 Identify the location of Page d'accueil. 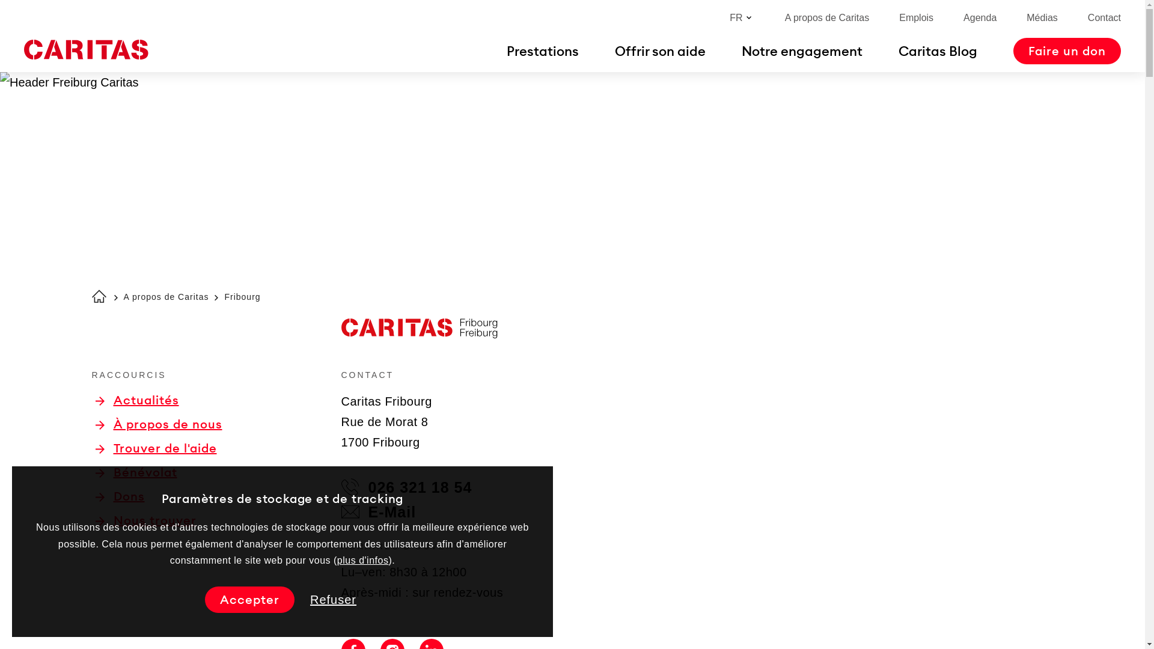
(99, 296).